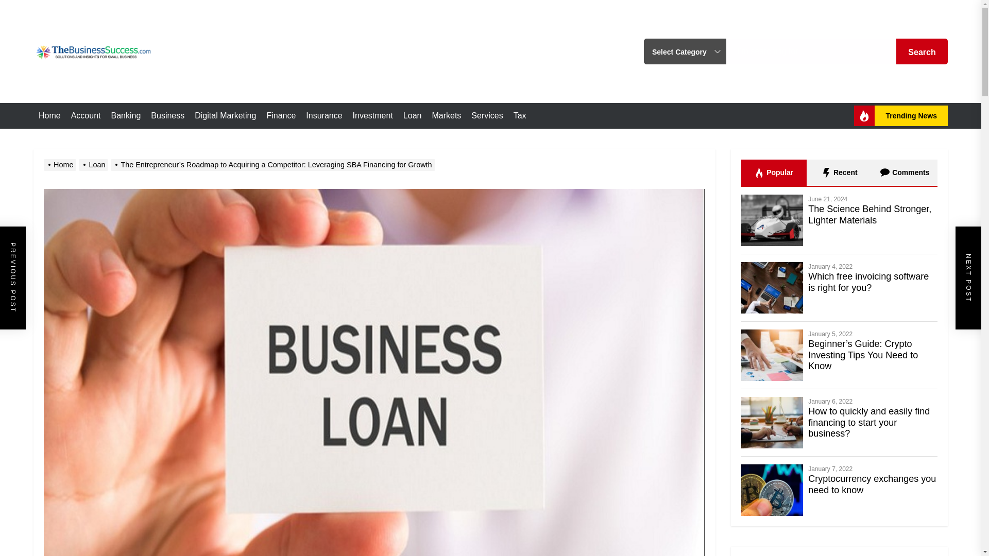 The width and height of the screenshot is (989, 556). Describe the element at coordinates (323, 115) in the screenshot. I see `Insurance` at that location.